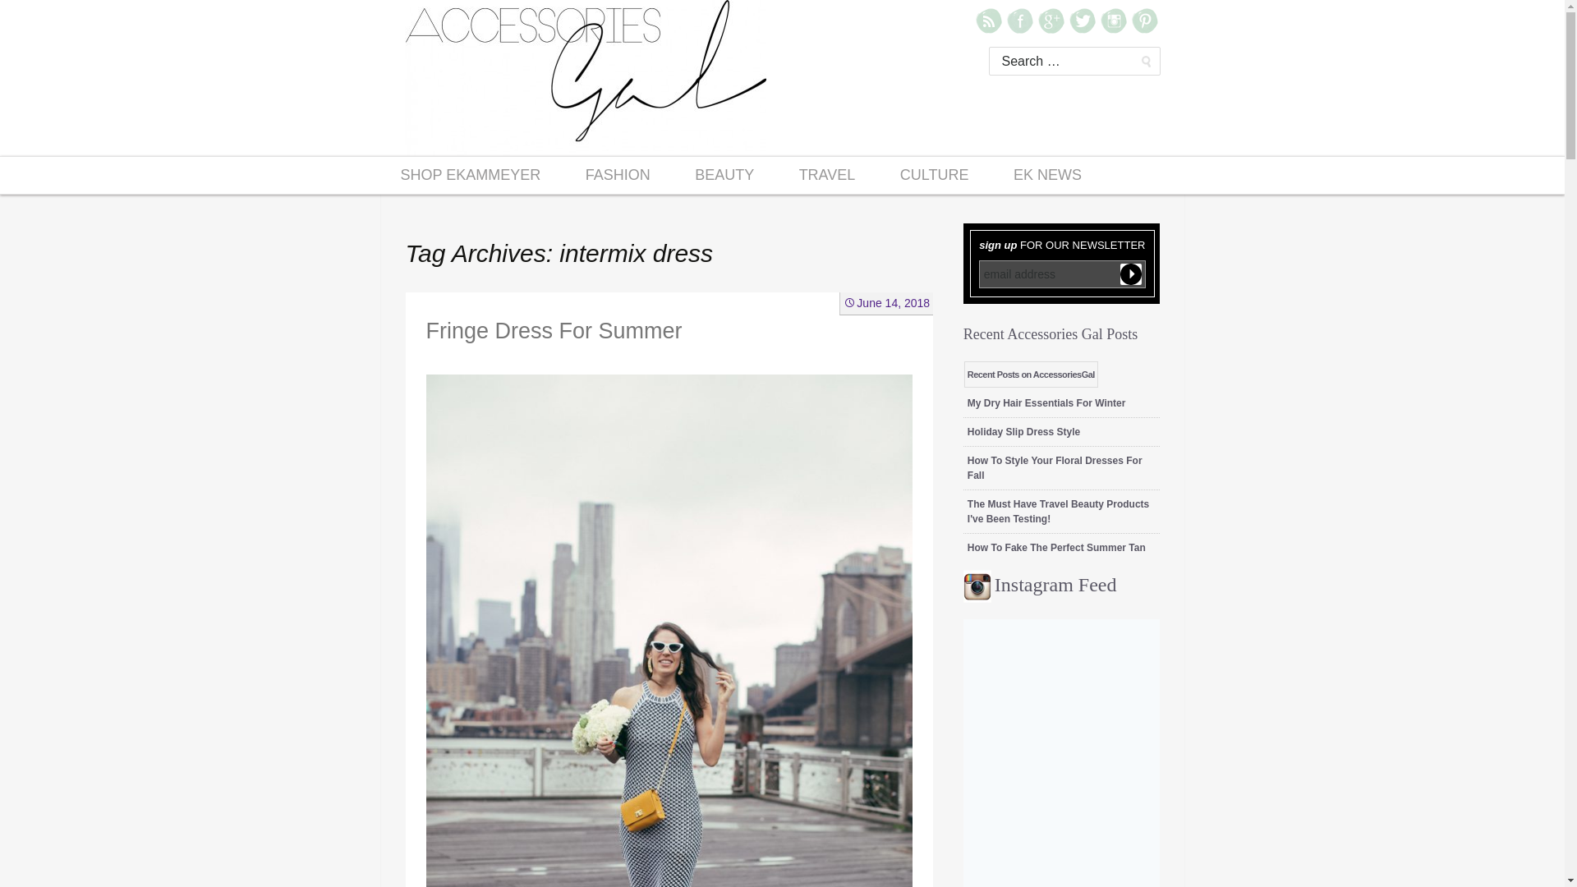 The image size is (1577, 887). What do you see at coordinates (887, 302) in the screenshot?
I see `Permalink to Fringe Dress For Summer` at bounding box center [887, 302].